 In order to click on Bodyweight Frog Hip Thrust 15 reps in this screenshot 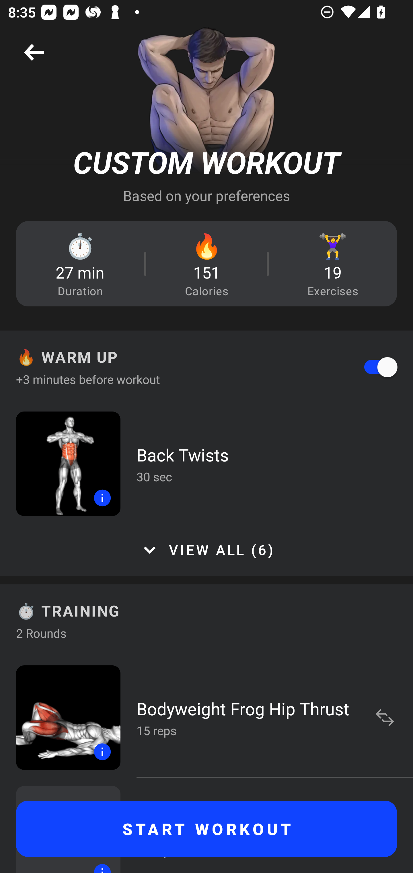, I will do `click(206, 717)`.